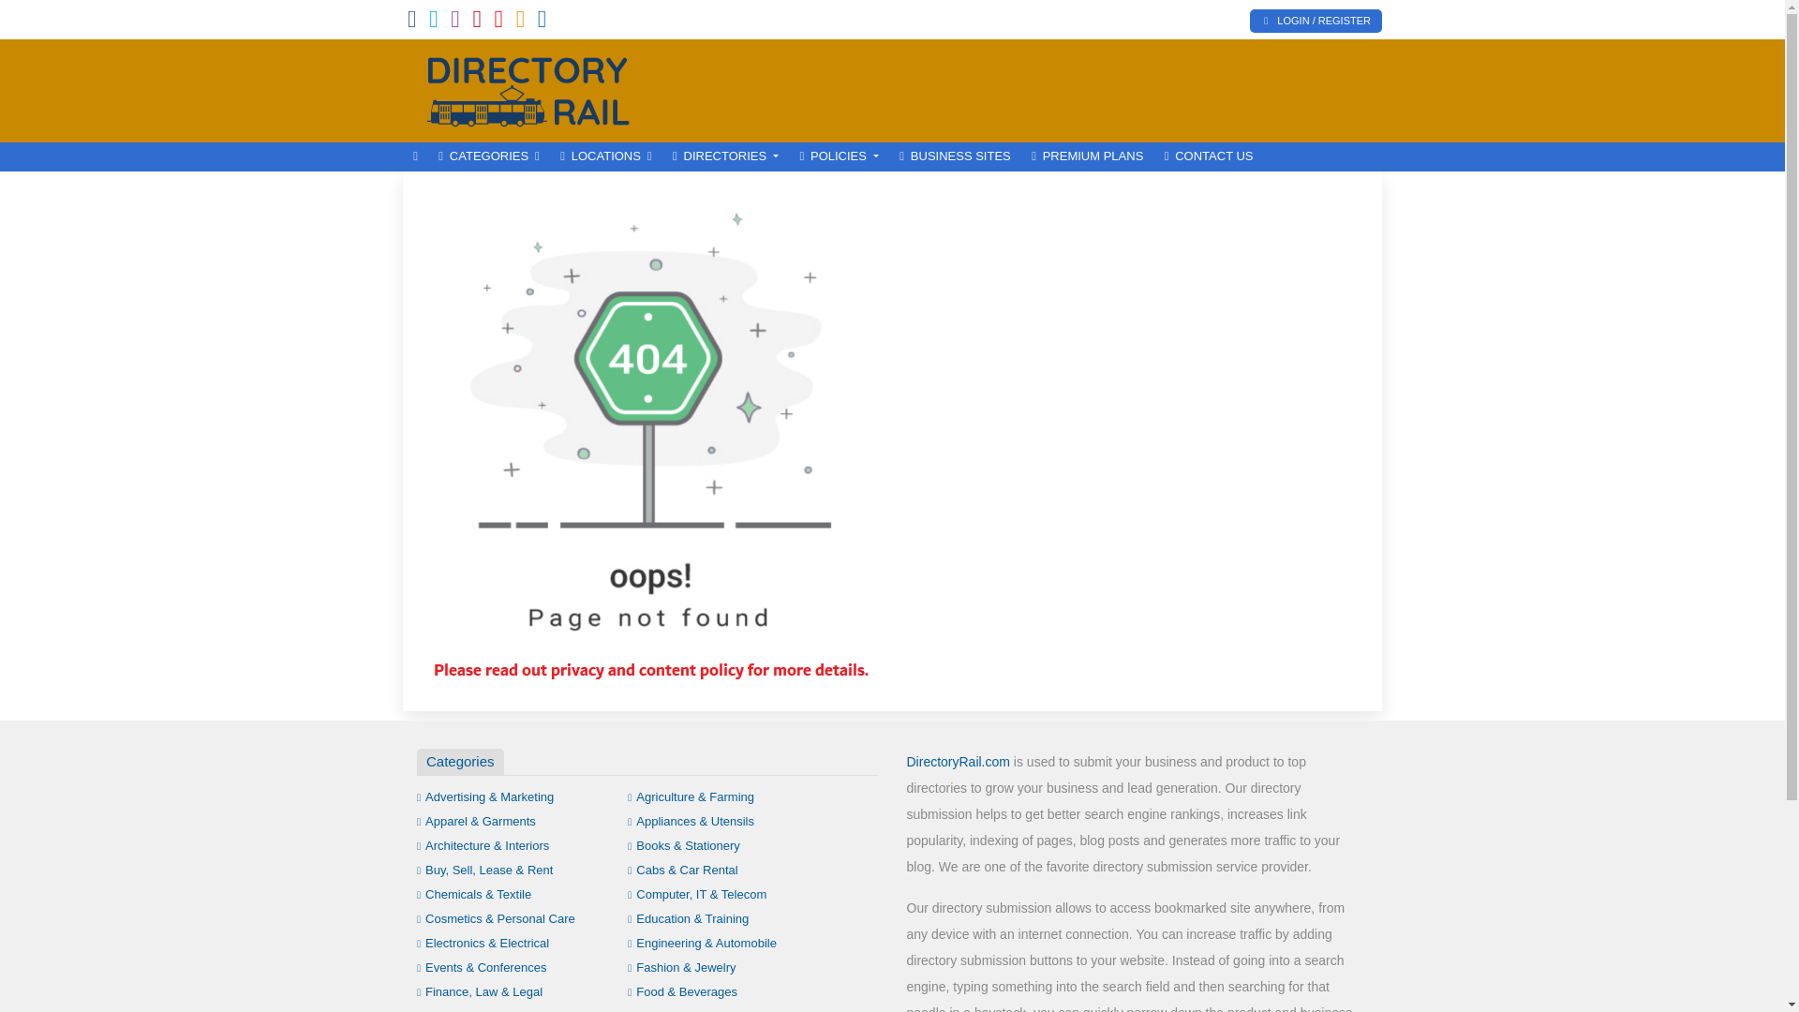  Describe the element at coordinates (498, 22) in the screenshot. I see `YouTube` at that location.